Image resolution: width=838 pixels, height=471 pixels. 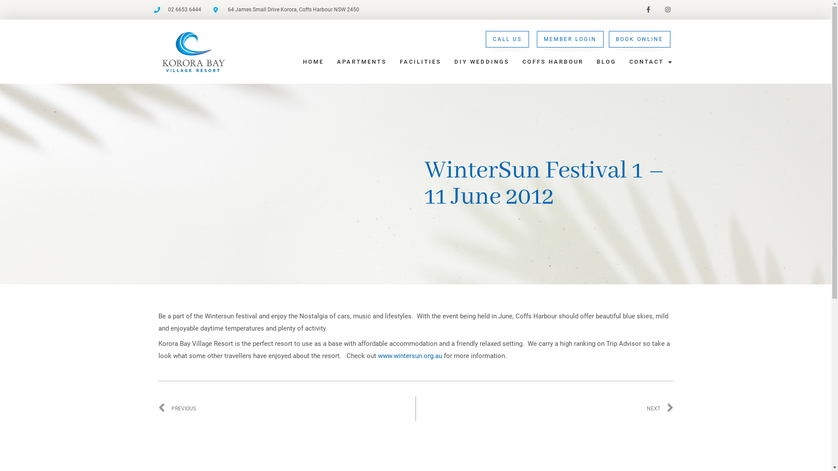 I want to click on 02 6653 6444, so click(x=177, y=10).